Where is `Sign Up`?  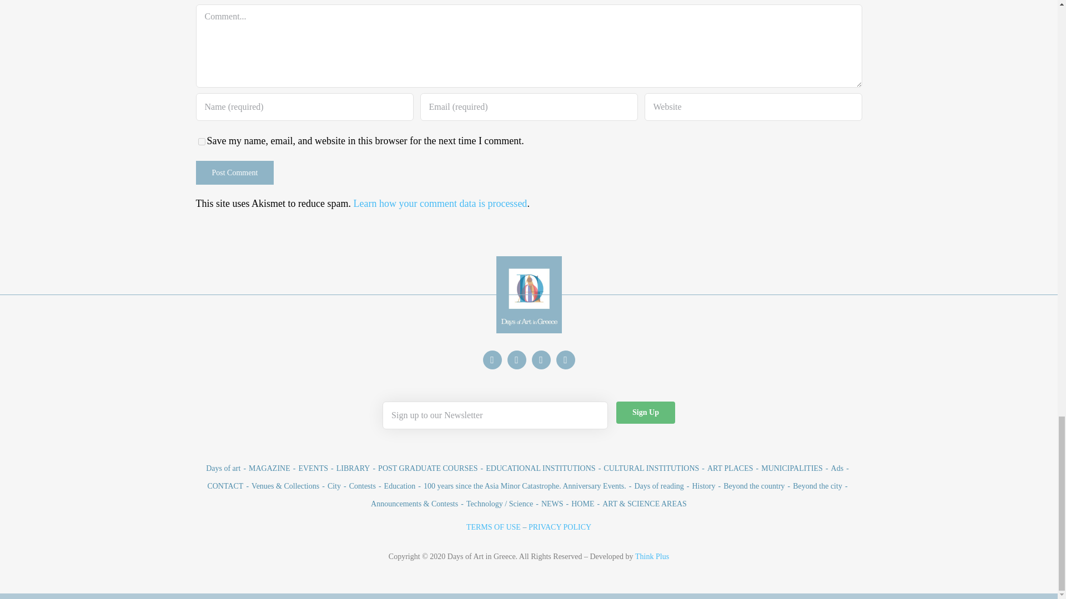
Sign Up is located at coordinates (645, 412).